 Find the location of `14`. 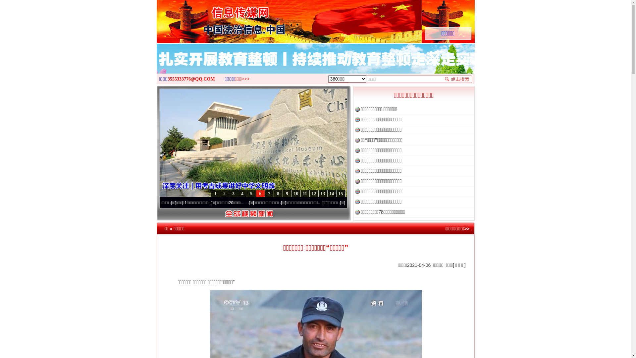

14 is located at coordinates (332, 194).